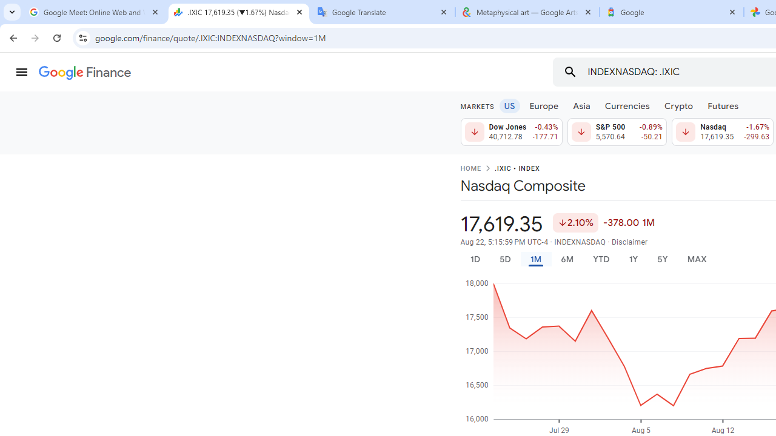 The height and width of the screenshot is (436, 776). What do you see at coordinates (662, 259) in the screenshot?
I see `5Y` at bounding box center [662, 259].